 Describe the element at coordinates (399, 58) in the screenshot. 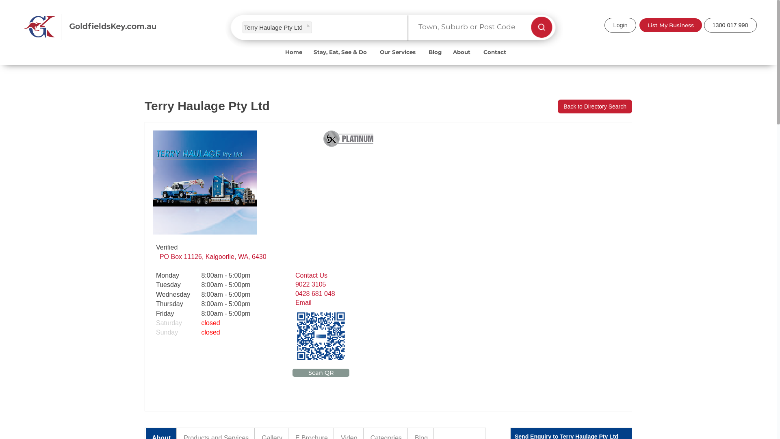

I see `Our Services` at that location.